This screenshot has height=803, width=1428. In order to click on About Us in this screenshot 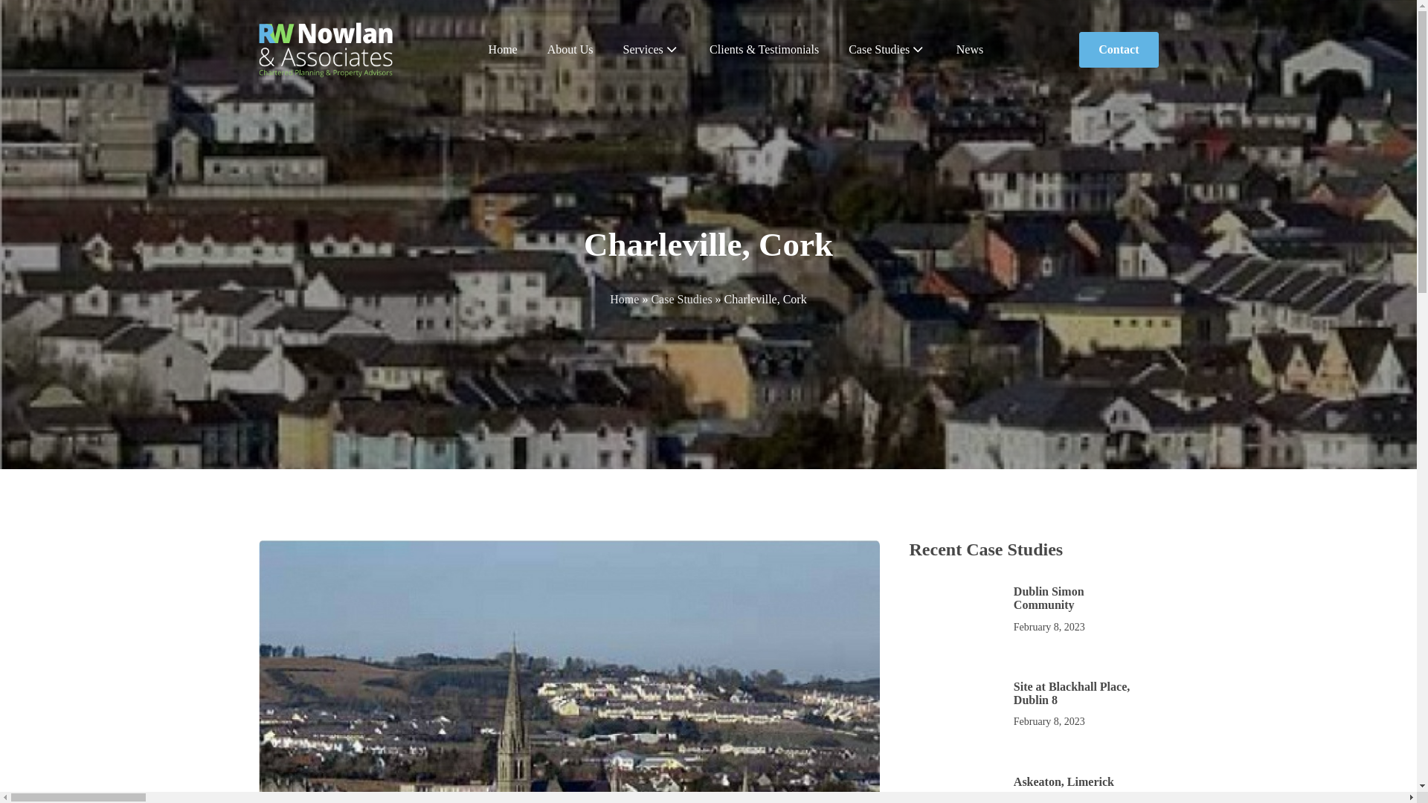, I will do `click(1033, 610)`.